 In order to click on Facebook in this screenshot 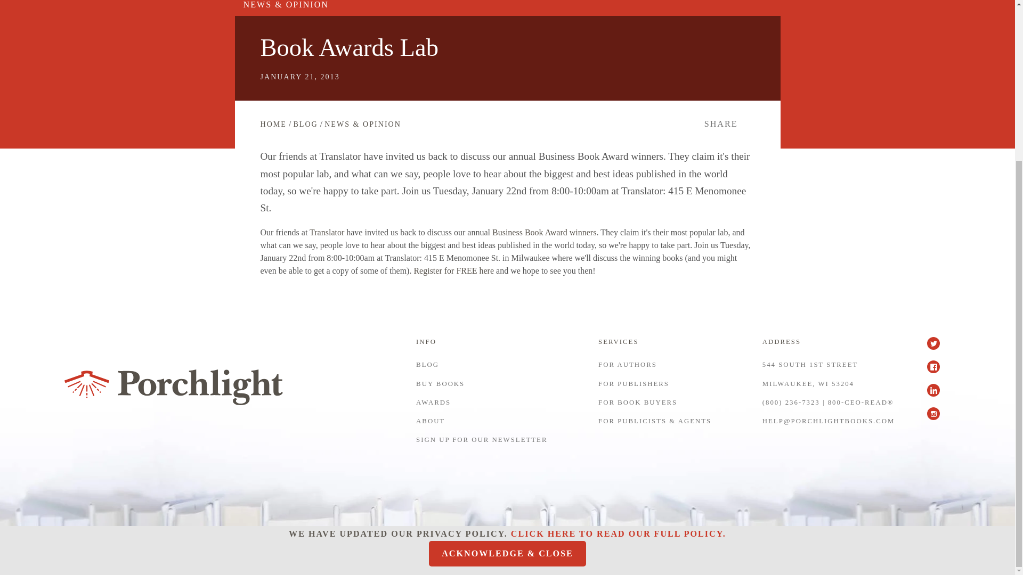, I will do `click(938, 372)`.